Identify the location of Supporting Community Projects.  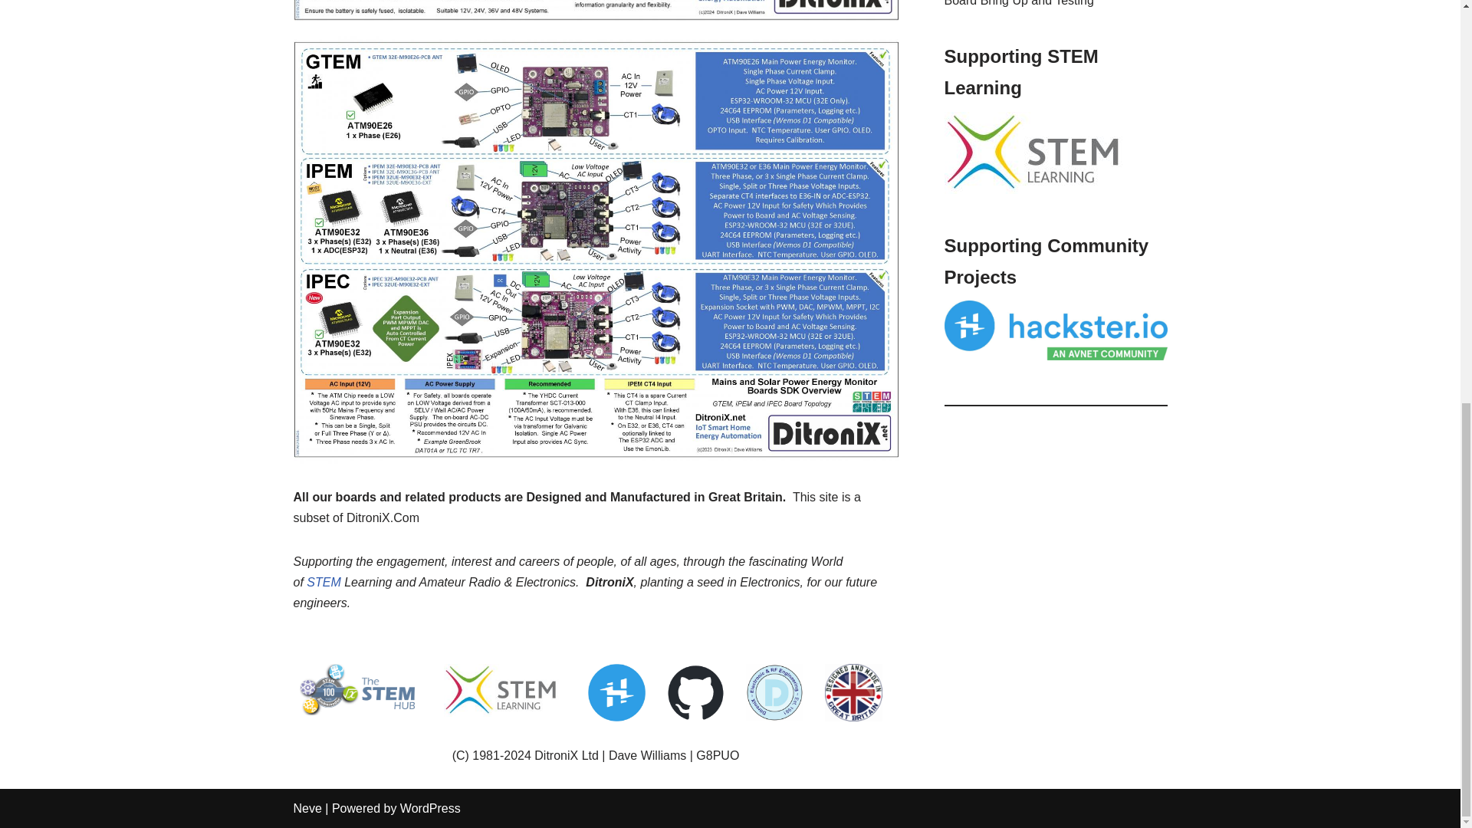
(1056, 330).